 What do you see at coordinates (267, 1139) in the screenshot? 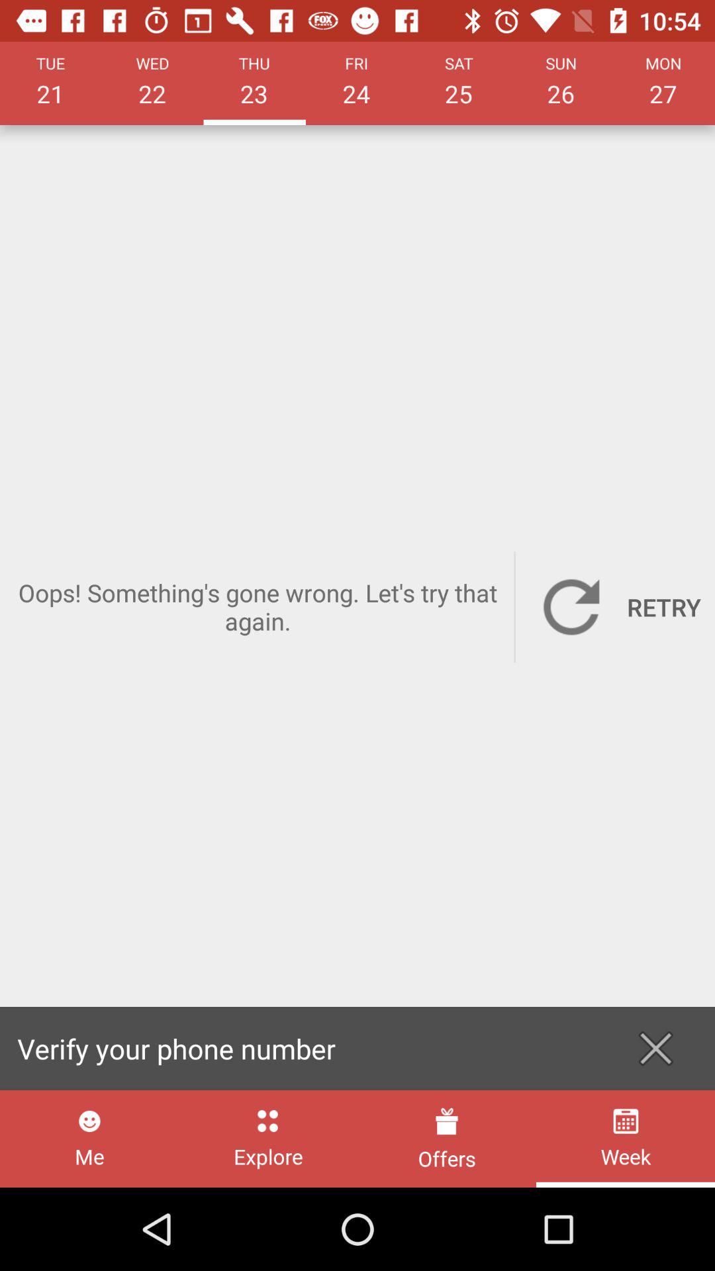
I see `choose icon next to offers icon` at bounding box center [267, 1139].